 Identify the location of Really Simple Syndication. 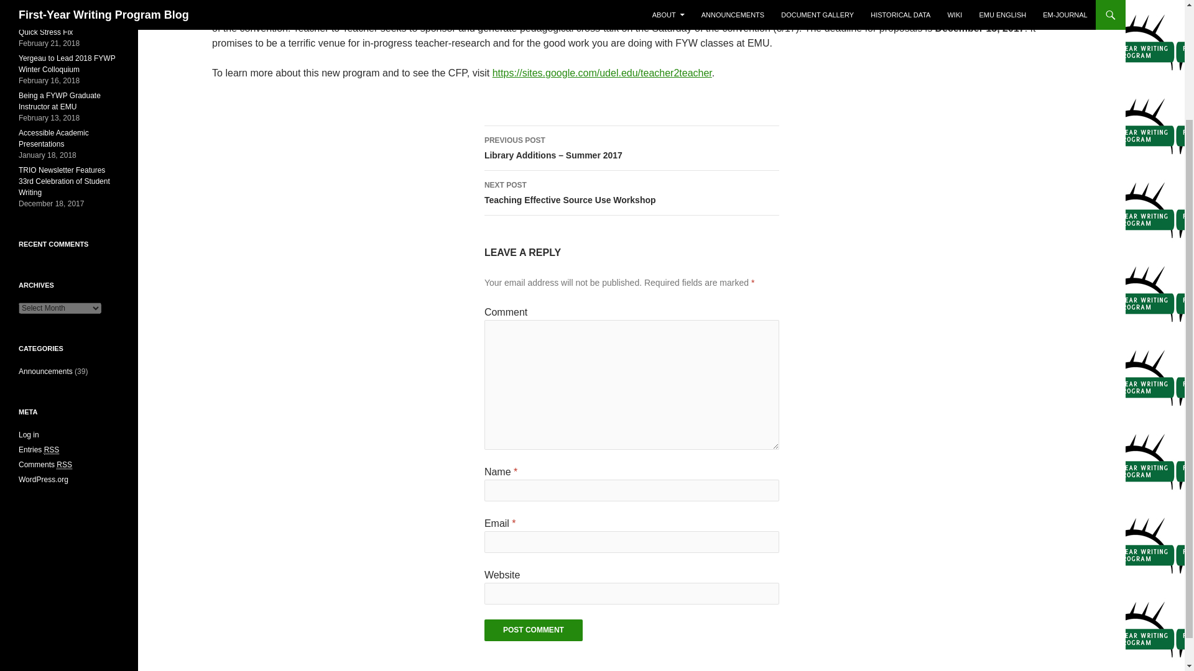
(64, 181).